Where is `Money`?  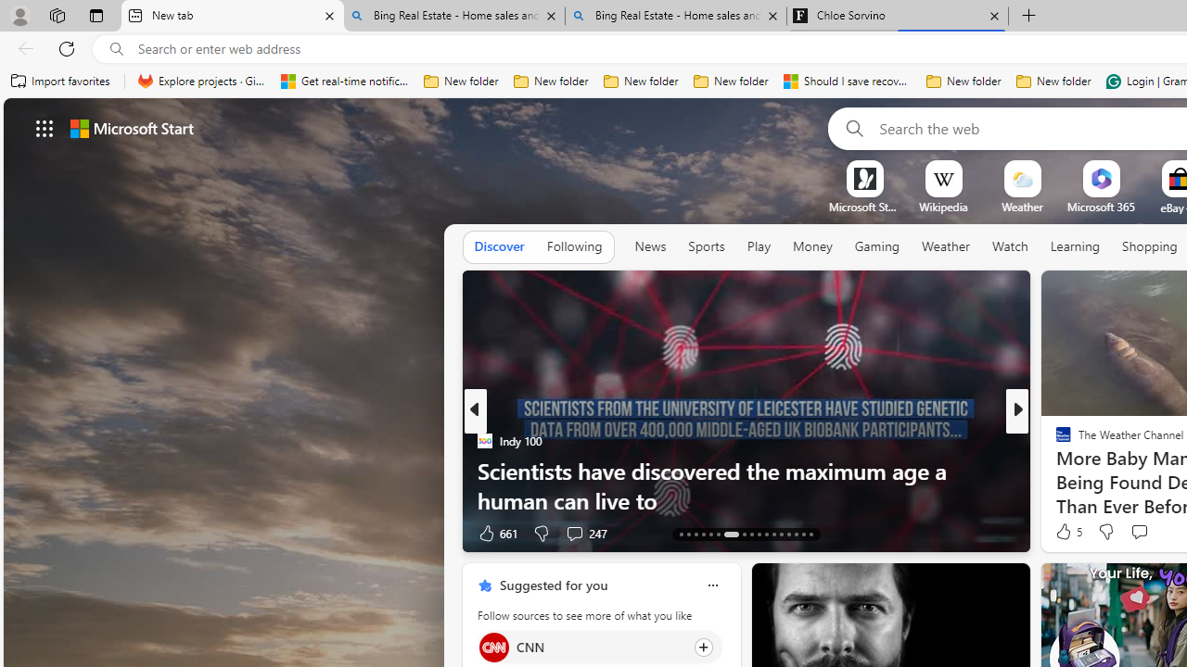
Money is located at coordinates (812, 246).